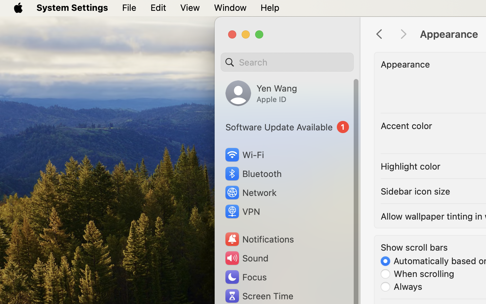 Image resolution: width=486 pixels, height=304 pixels. I want to click on VPN, so click(242, 211).